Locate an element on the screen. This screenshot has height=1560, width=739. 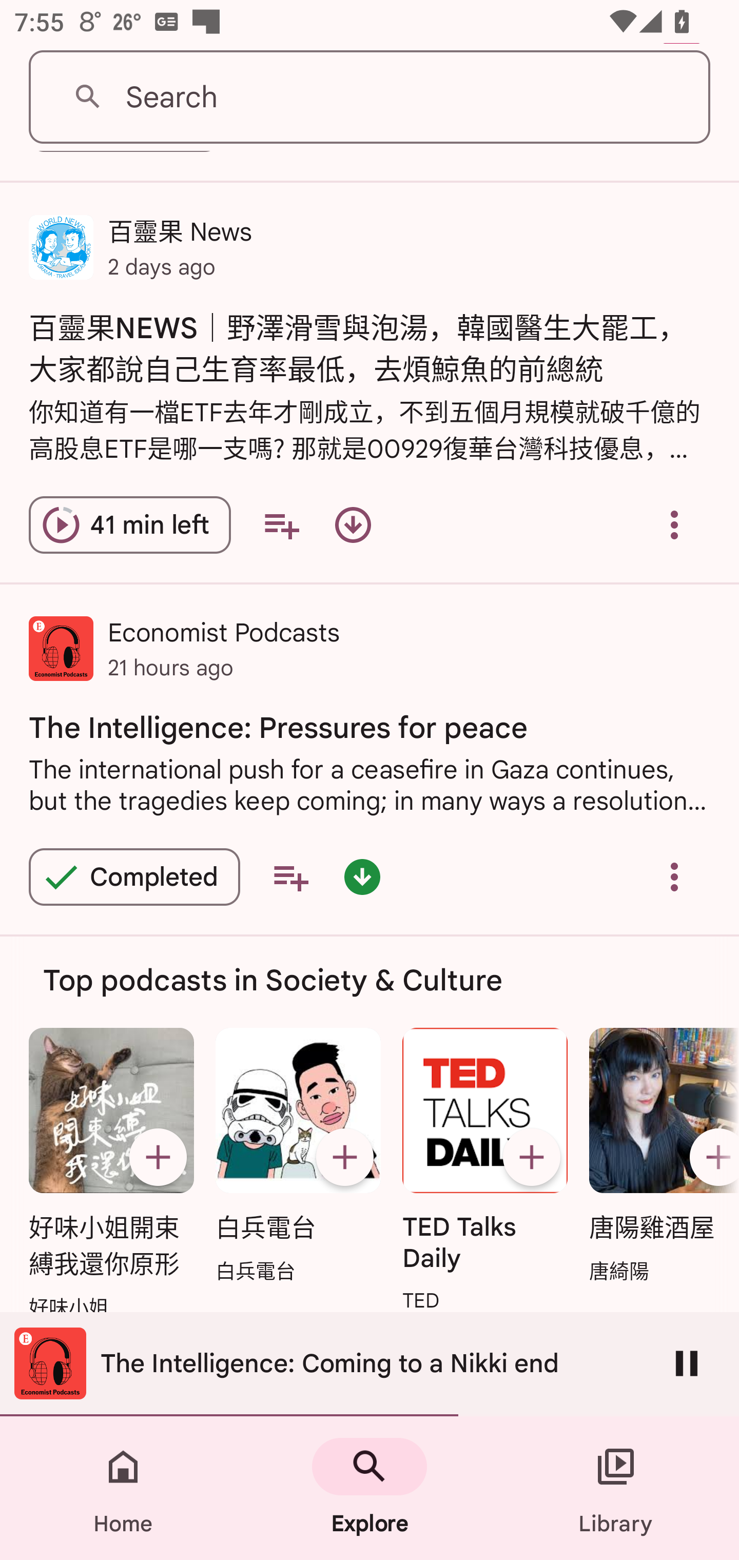
Add to your queue is located at coordinates (290, 878).